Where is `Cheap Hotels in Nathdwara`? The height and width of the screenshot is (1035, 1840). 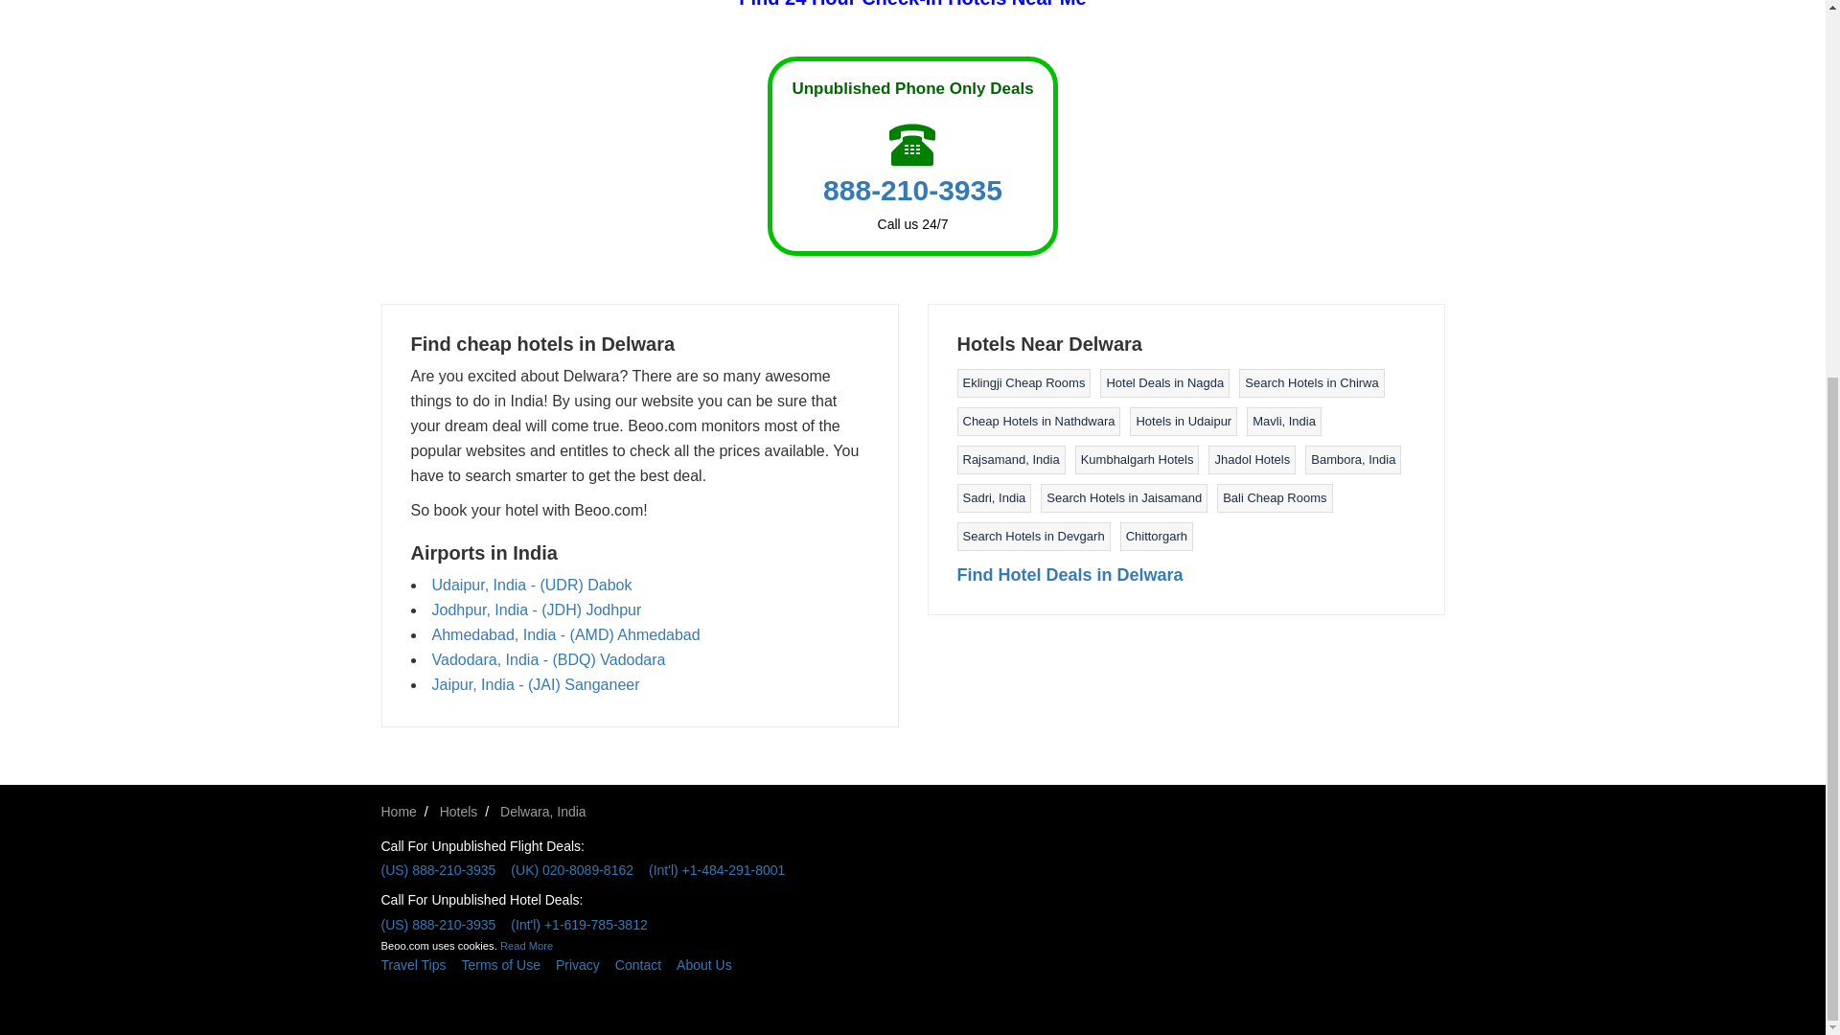 Cheap Hotels in Nathdwara is located at coordinates (1039, 422).